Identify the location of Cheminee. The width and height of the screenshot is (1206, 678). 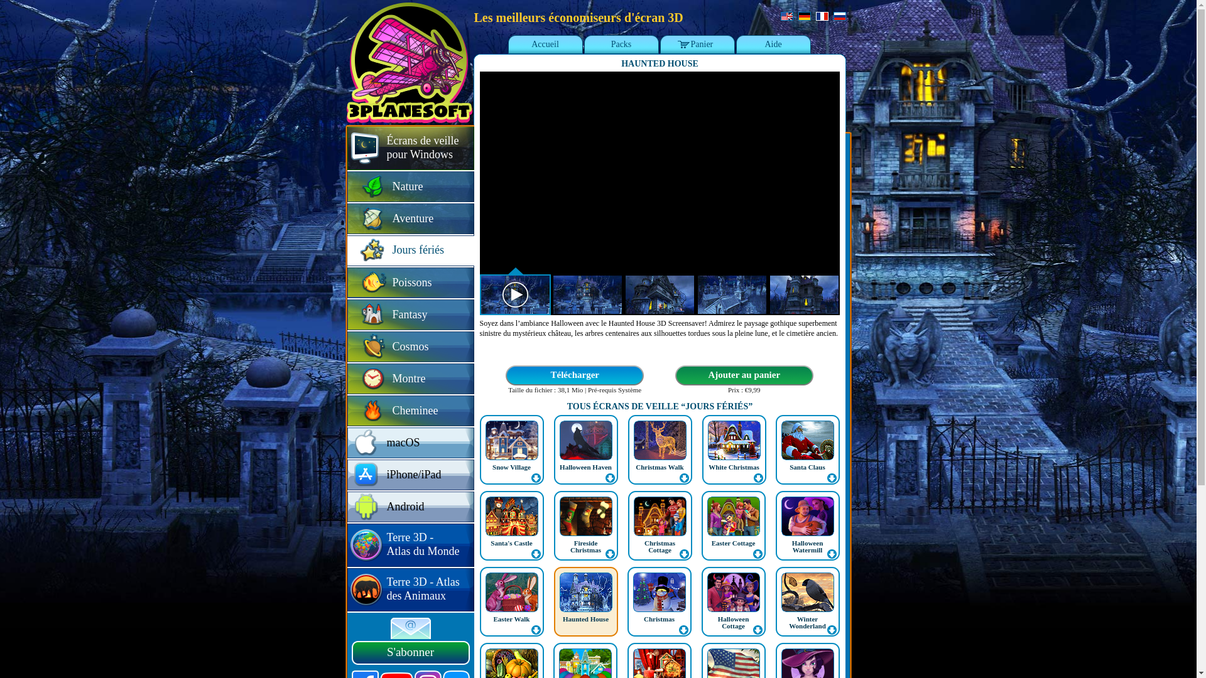
(410, 412).